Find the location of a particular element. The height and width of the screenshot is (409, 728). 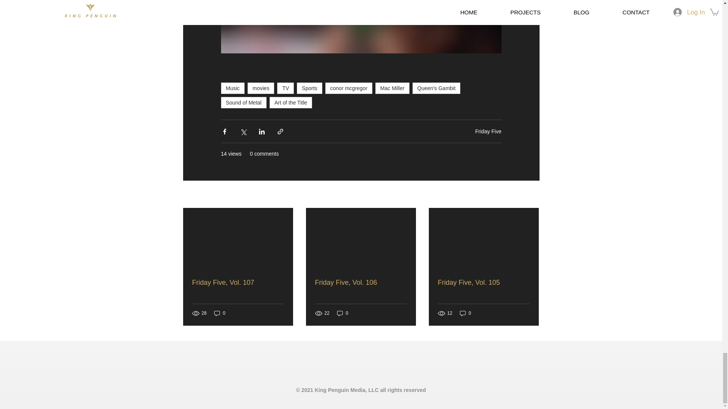

conor mcgregor is located at coordinates (349, 88).